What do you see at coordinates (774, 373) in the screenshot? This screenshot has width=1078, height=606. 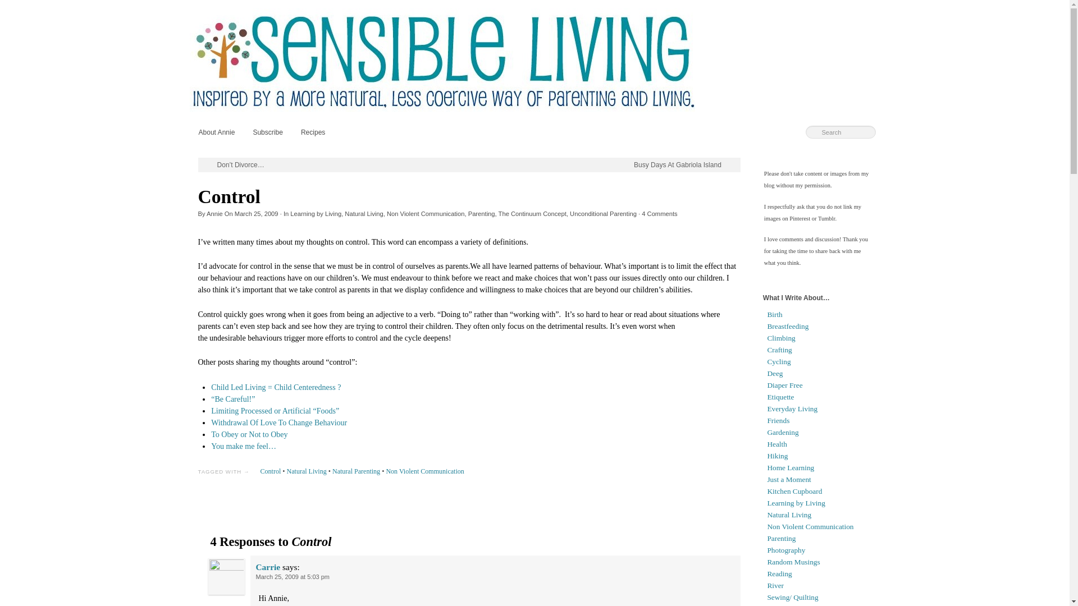 I see `Deeg` at bounding box center [774, 373].